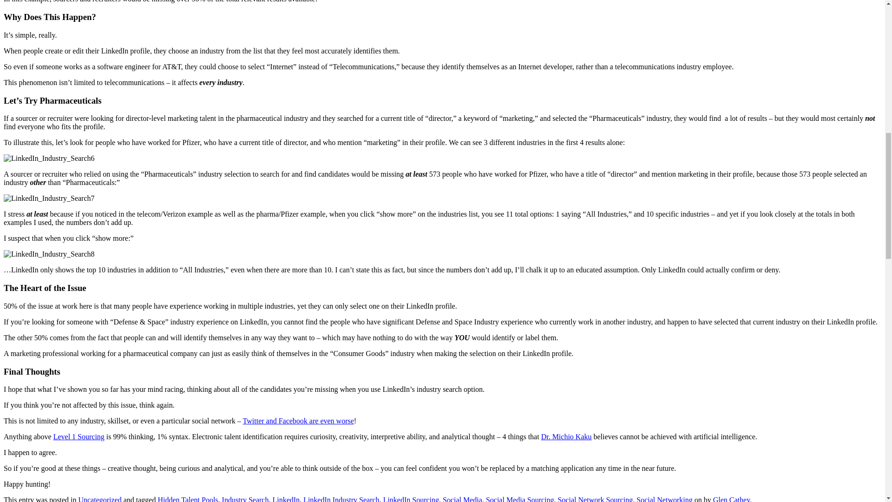 This screenshot has width=892, height=502. Describe the element at coordinates (462, 499) in the screenshot. I see `Social Media` at that location.